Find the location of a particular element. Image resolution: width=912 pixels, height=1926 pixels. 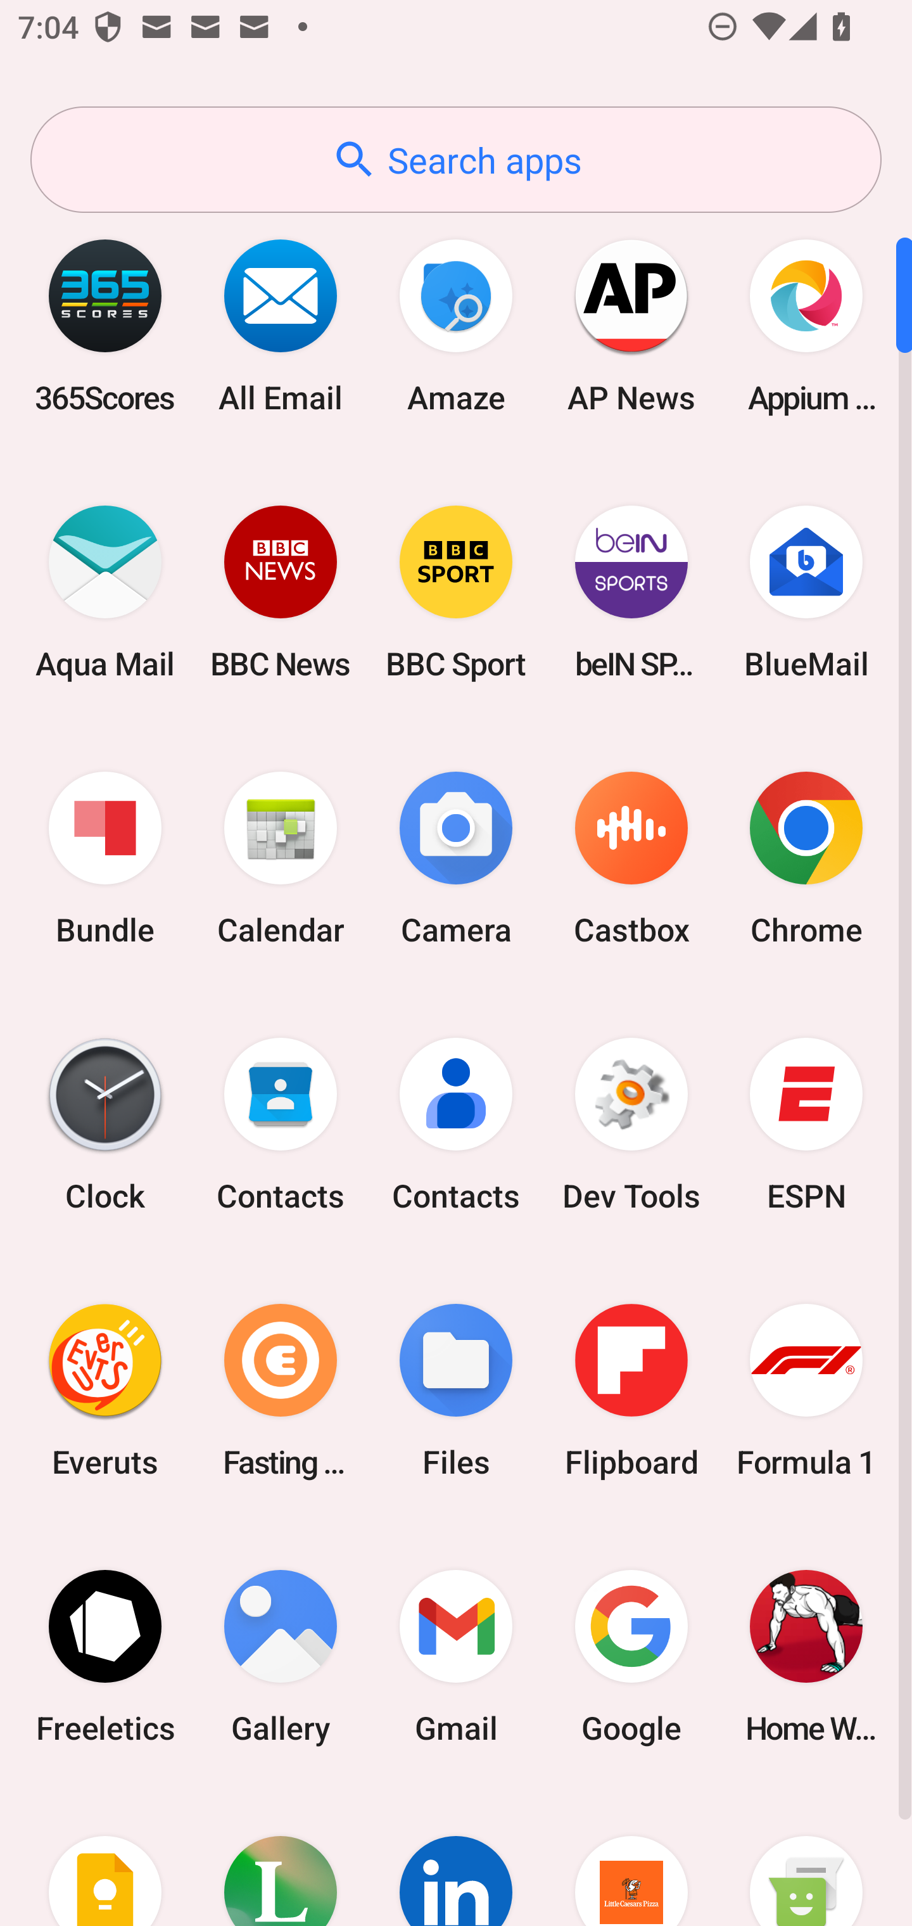

Files is located at coordinates (456, 1390).